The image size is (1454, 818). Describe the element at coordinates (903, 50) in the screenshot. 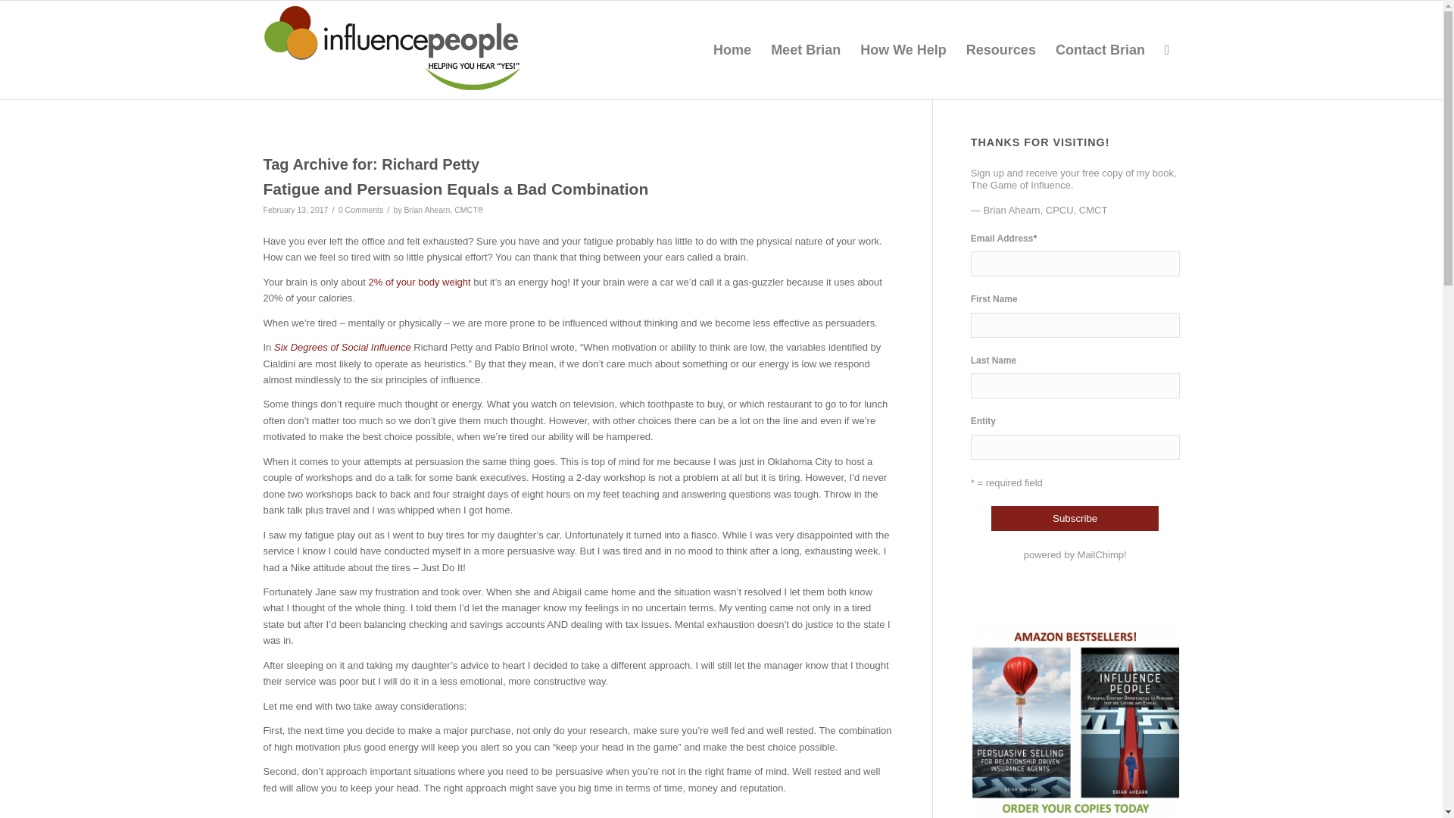

I see `How We Help` at that location.